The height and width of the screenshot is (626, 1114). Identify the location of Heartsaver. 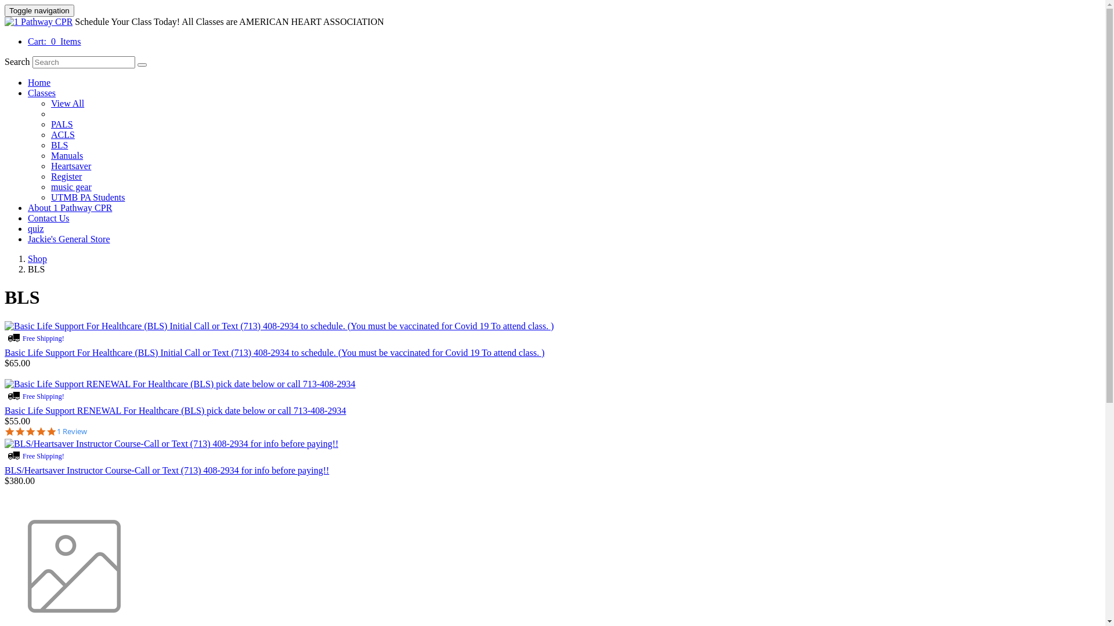
(71, 166).